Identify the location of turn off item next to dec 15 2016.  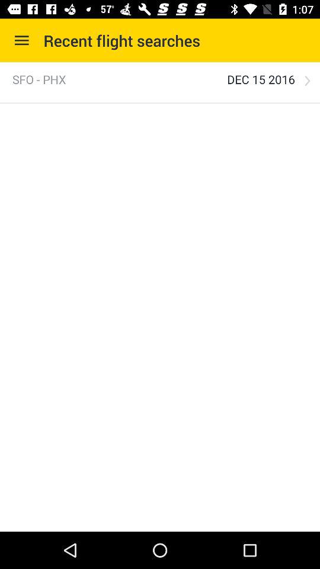
(39, 79).